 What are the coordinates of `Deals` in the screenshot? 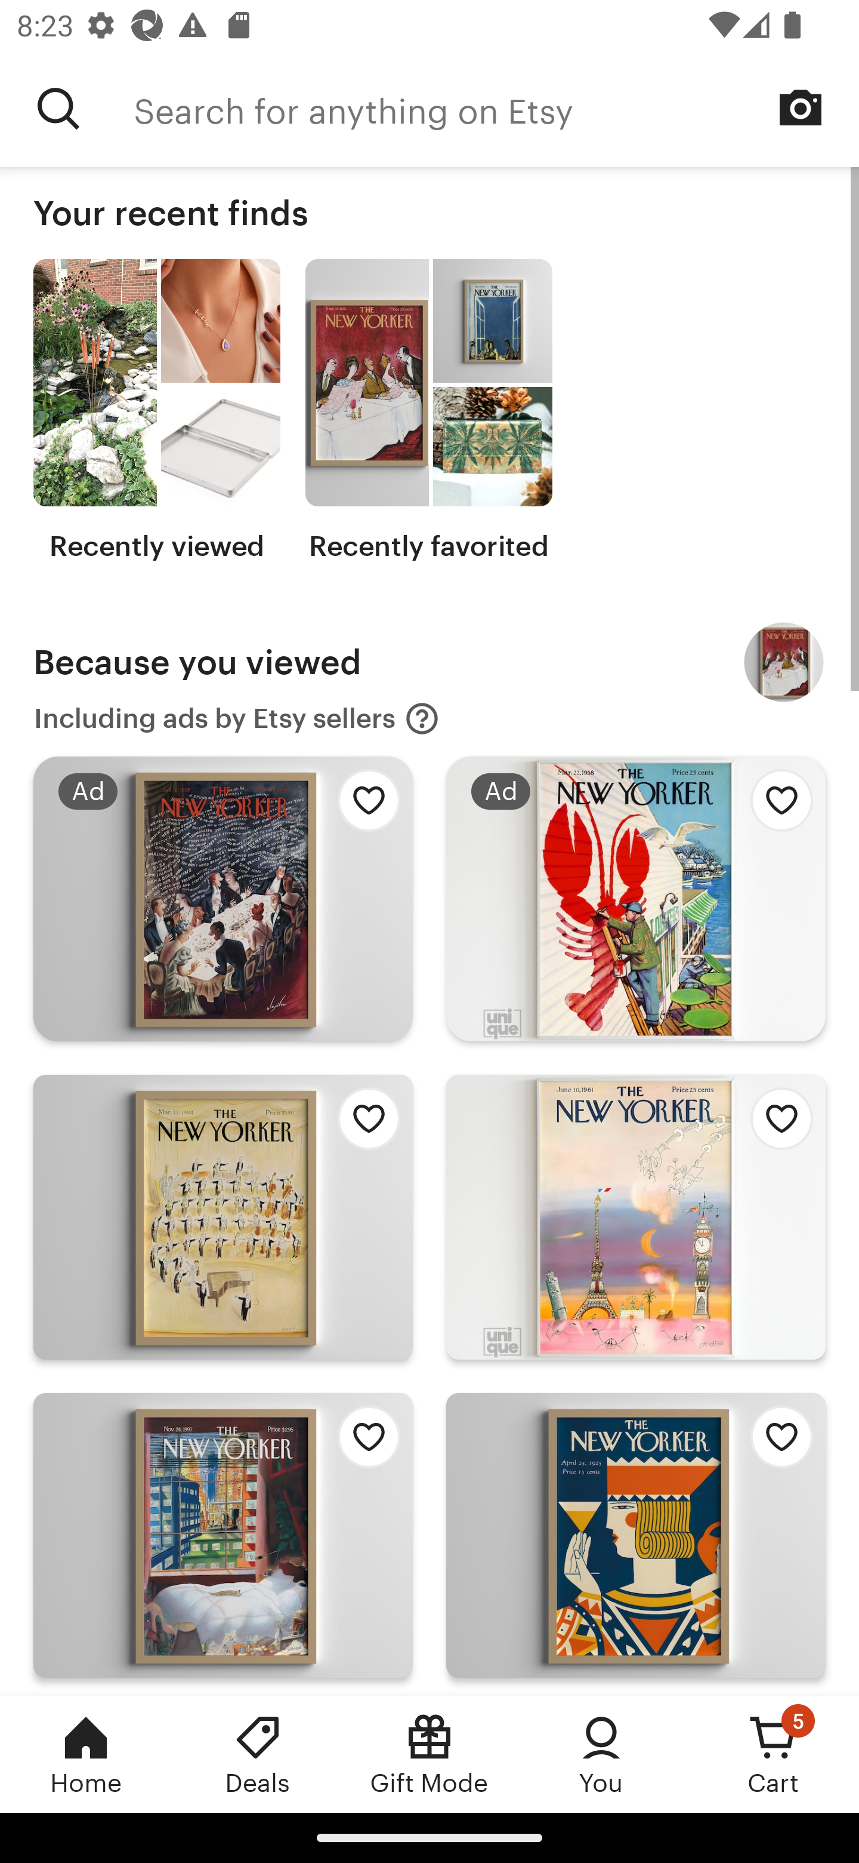 It's located at (258, 1754).